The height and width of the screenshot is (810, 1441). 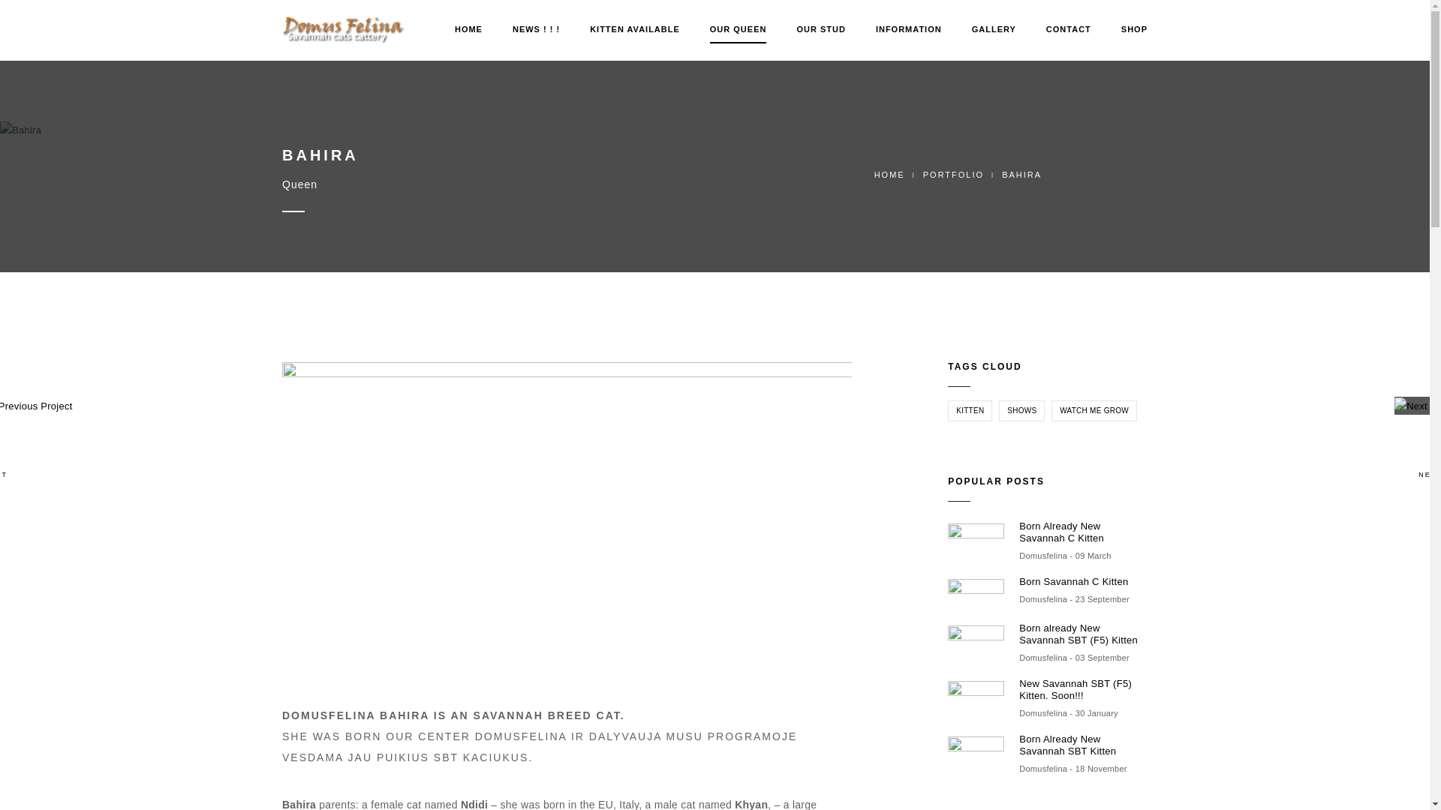 I want to click on HOME, so click(x=468, y=29).